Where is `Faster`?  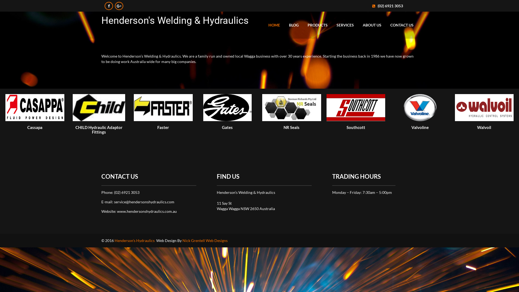
Faster is located at coordinates (163, 137).